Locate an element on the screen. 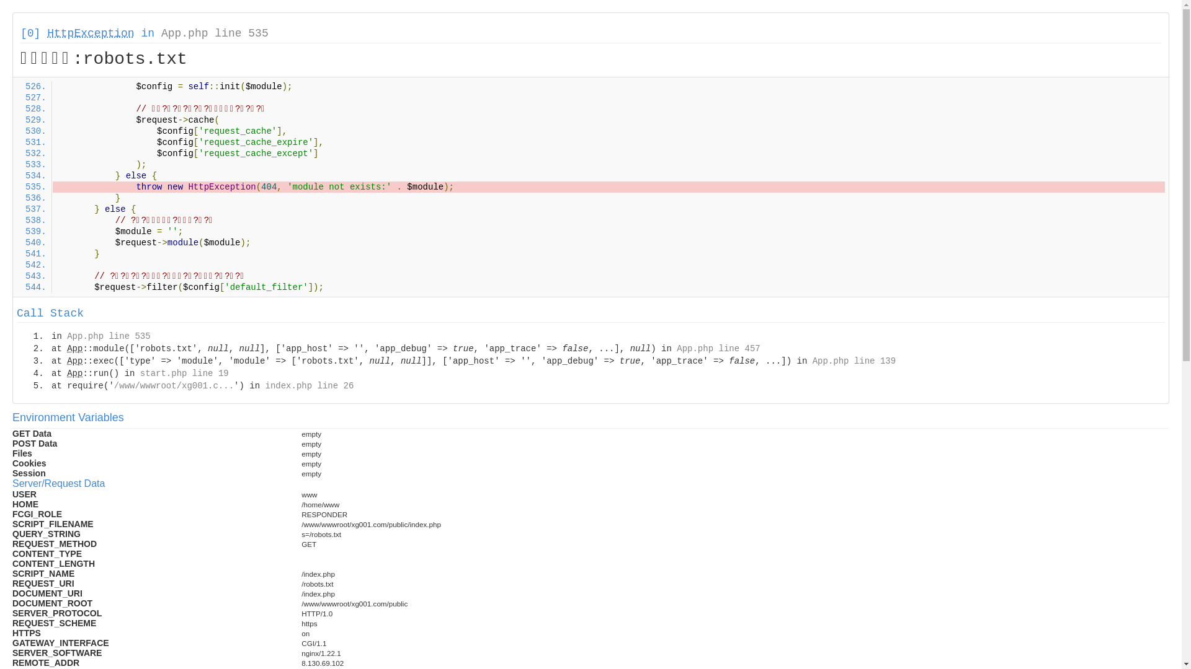  App.php line 457 is located at coordinates (718, 349).